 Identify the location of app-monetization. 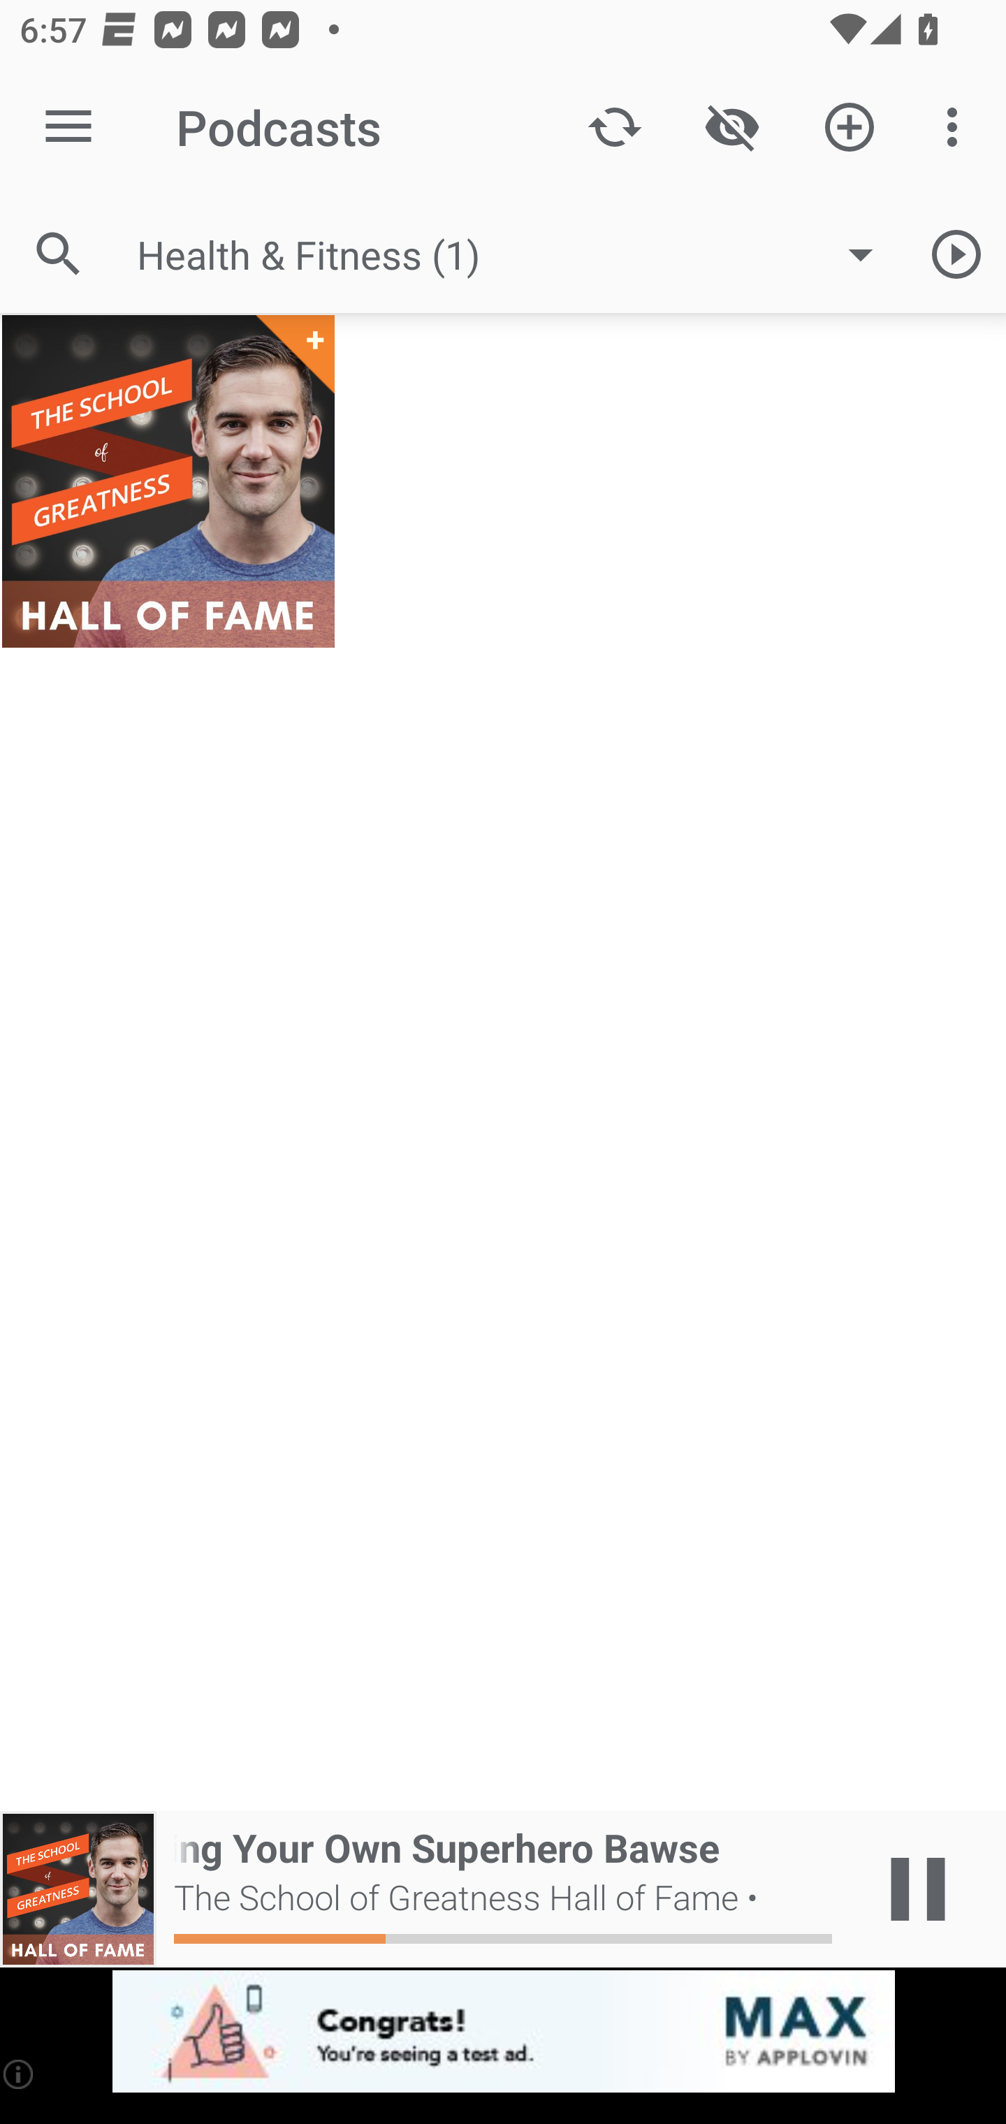
(503, 2032).